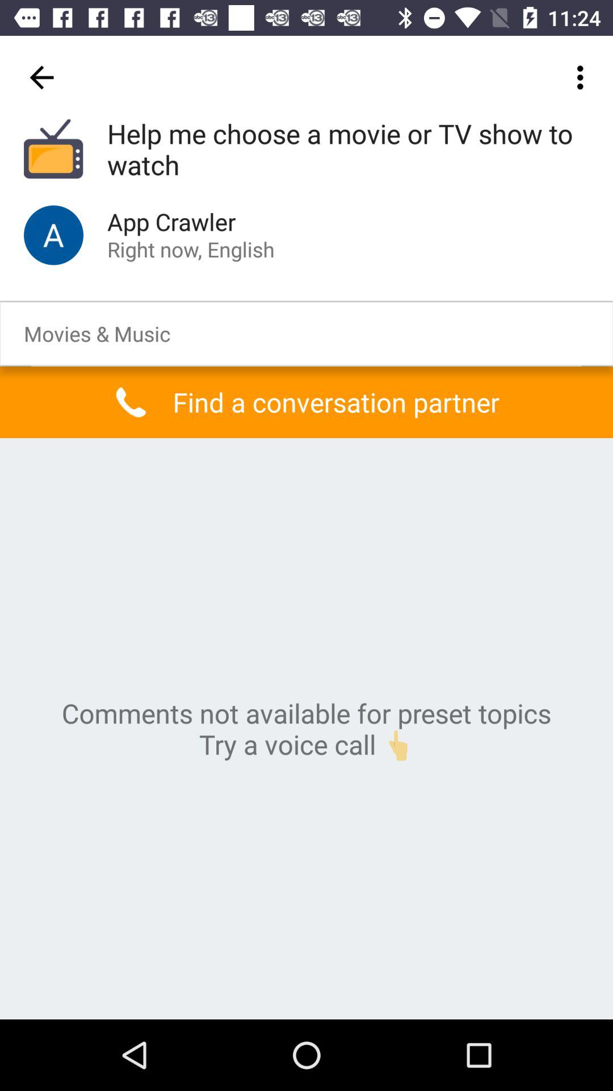 Image resolution: width=613 pixels, height=1091 pixels. Describe the element at coordinates (41, 77) in the screenshot. I see `turn off item next to help me choose` at that location.